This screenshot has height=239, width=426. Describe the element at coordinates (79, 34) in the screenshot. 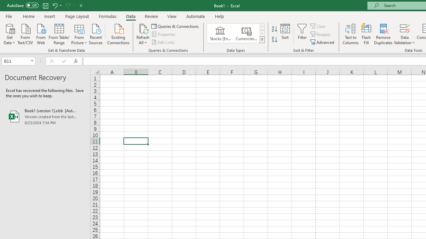

I see `From Picture` at that location.